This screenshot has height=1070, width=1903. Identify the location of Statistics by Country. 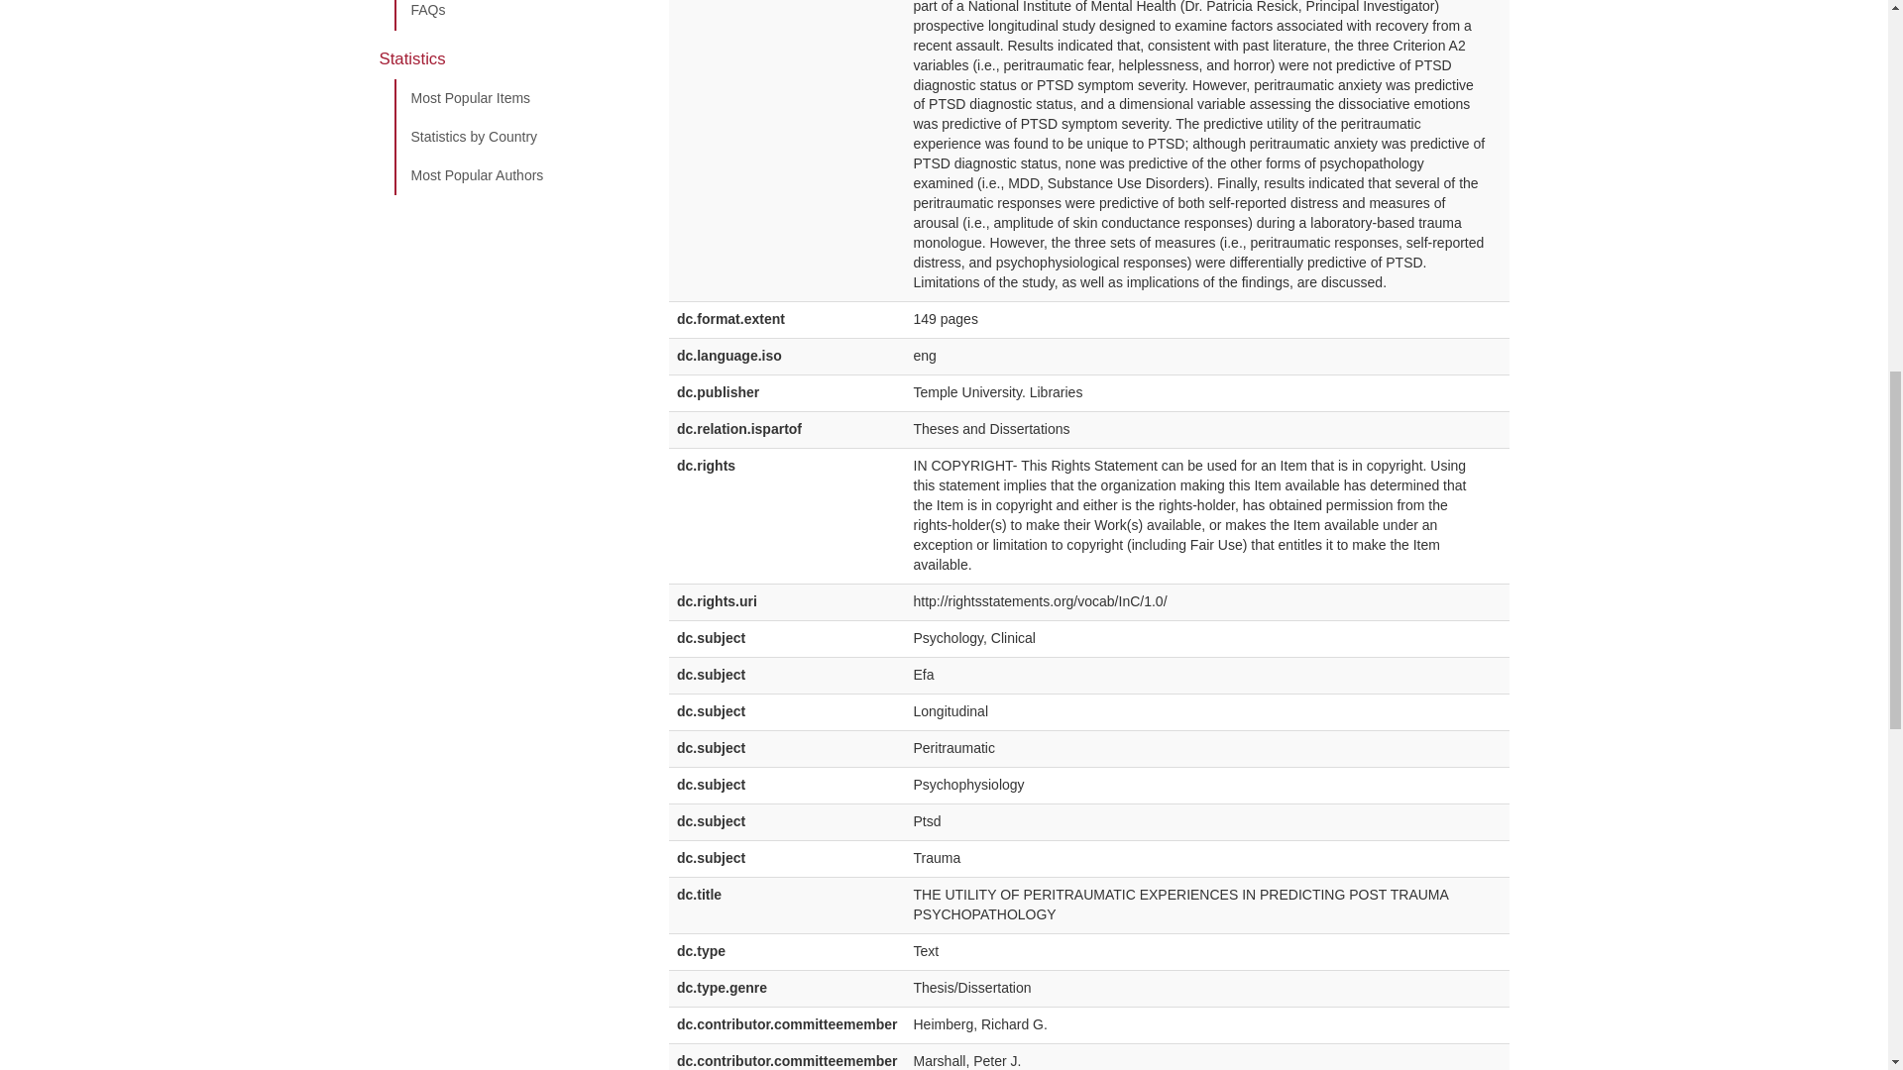
(516, 137).